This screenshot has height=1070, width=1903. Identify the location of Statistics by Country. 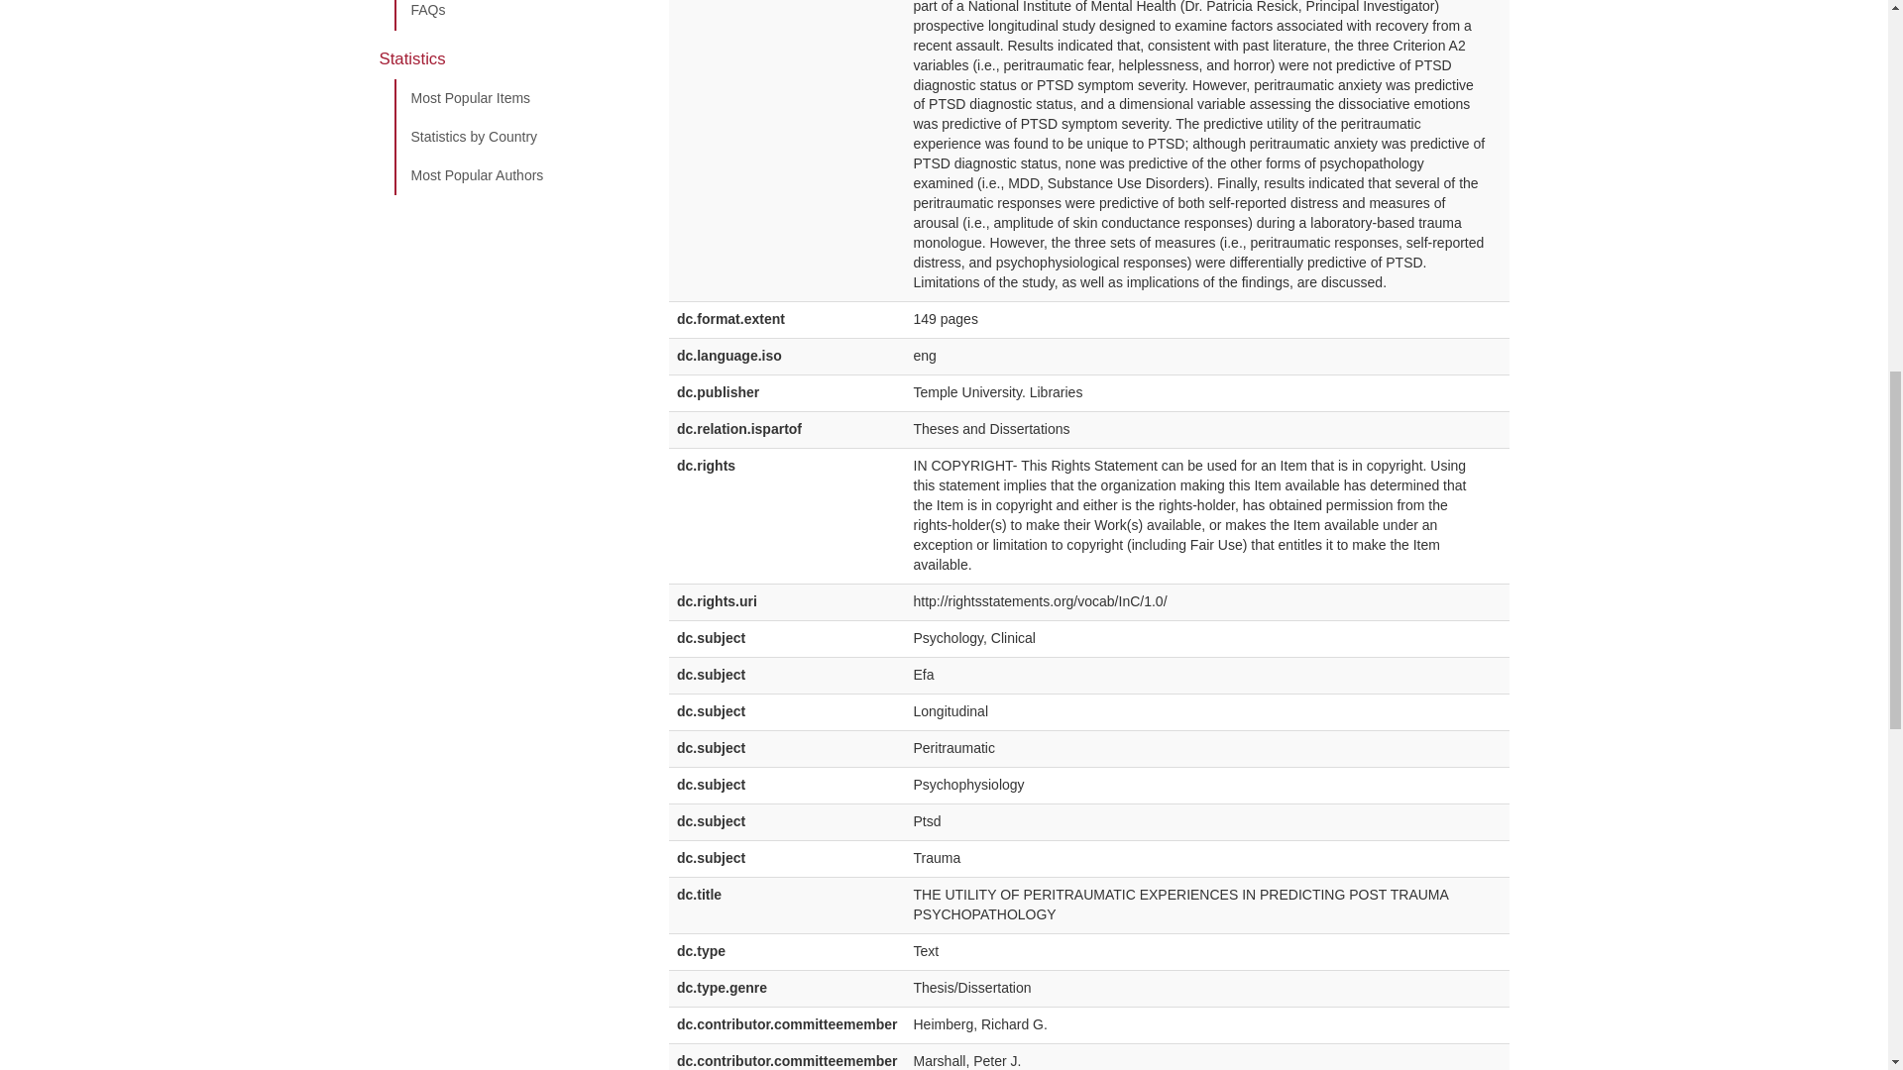
(516, 137).